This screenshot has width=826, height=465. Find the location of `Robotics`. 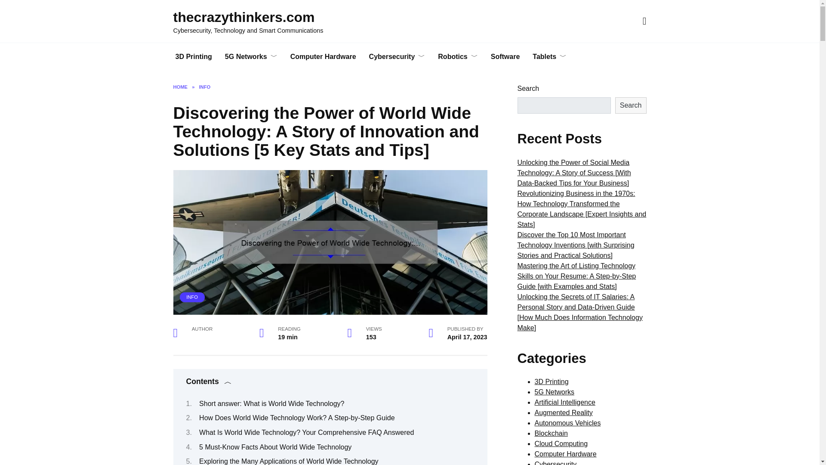

Robotics is located at coordinates (458, 57).